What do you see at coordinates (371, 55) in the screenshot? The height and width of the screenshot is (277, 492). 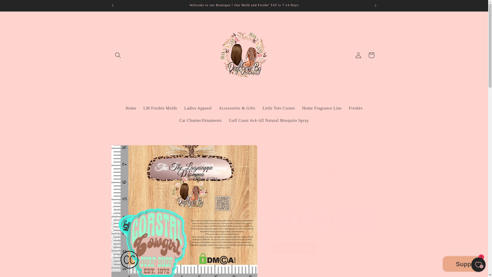 I see `Cart` at bounding box center [371, 55].